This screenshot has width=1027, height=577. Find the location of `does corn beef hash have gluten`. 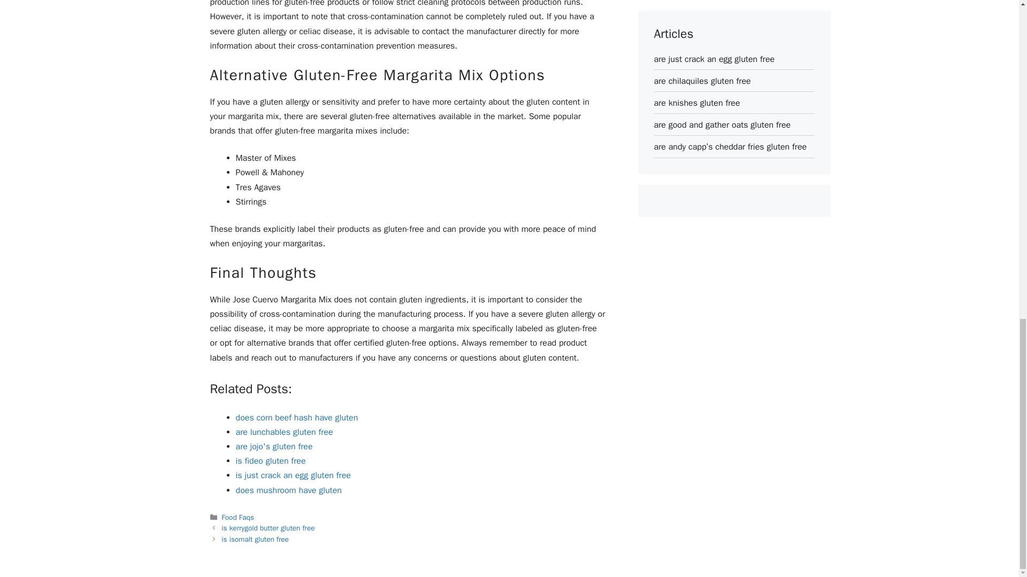

does corn beef hash have gluten is located at coordinates (296, 418).